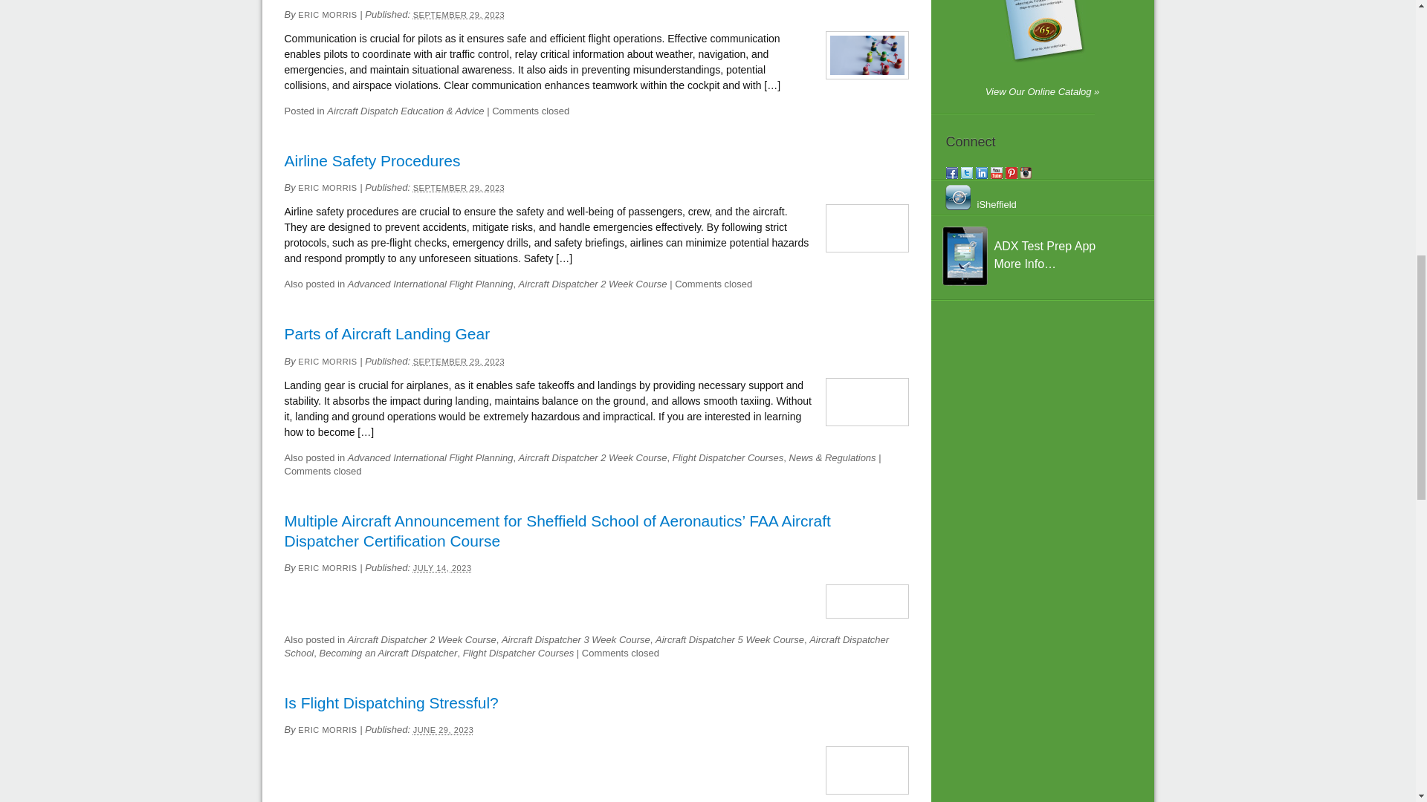 The image size is (1427, 802). What do you see at coordinates (459, 15) in the screenshot?
I see `2023-09-29T11:45:31-0400` at bounding box center [459, 15].